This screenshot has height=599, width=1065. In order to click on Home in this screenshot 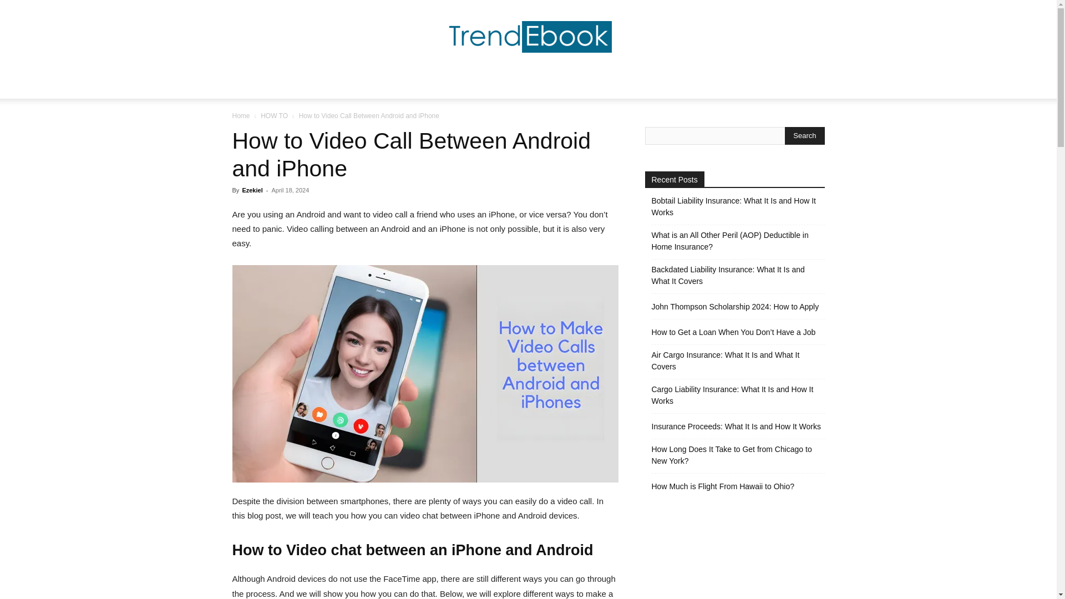, I will do `click(241, 115)`.